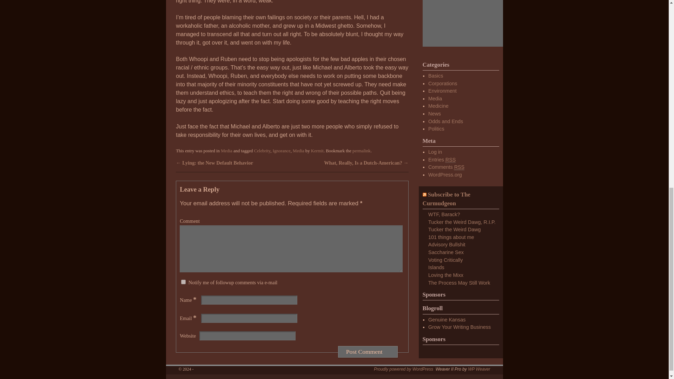 The image size is (674, 379). I want to click on subscribe, so click(183, 282).